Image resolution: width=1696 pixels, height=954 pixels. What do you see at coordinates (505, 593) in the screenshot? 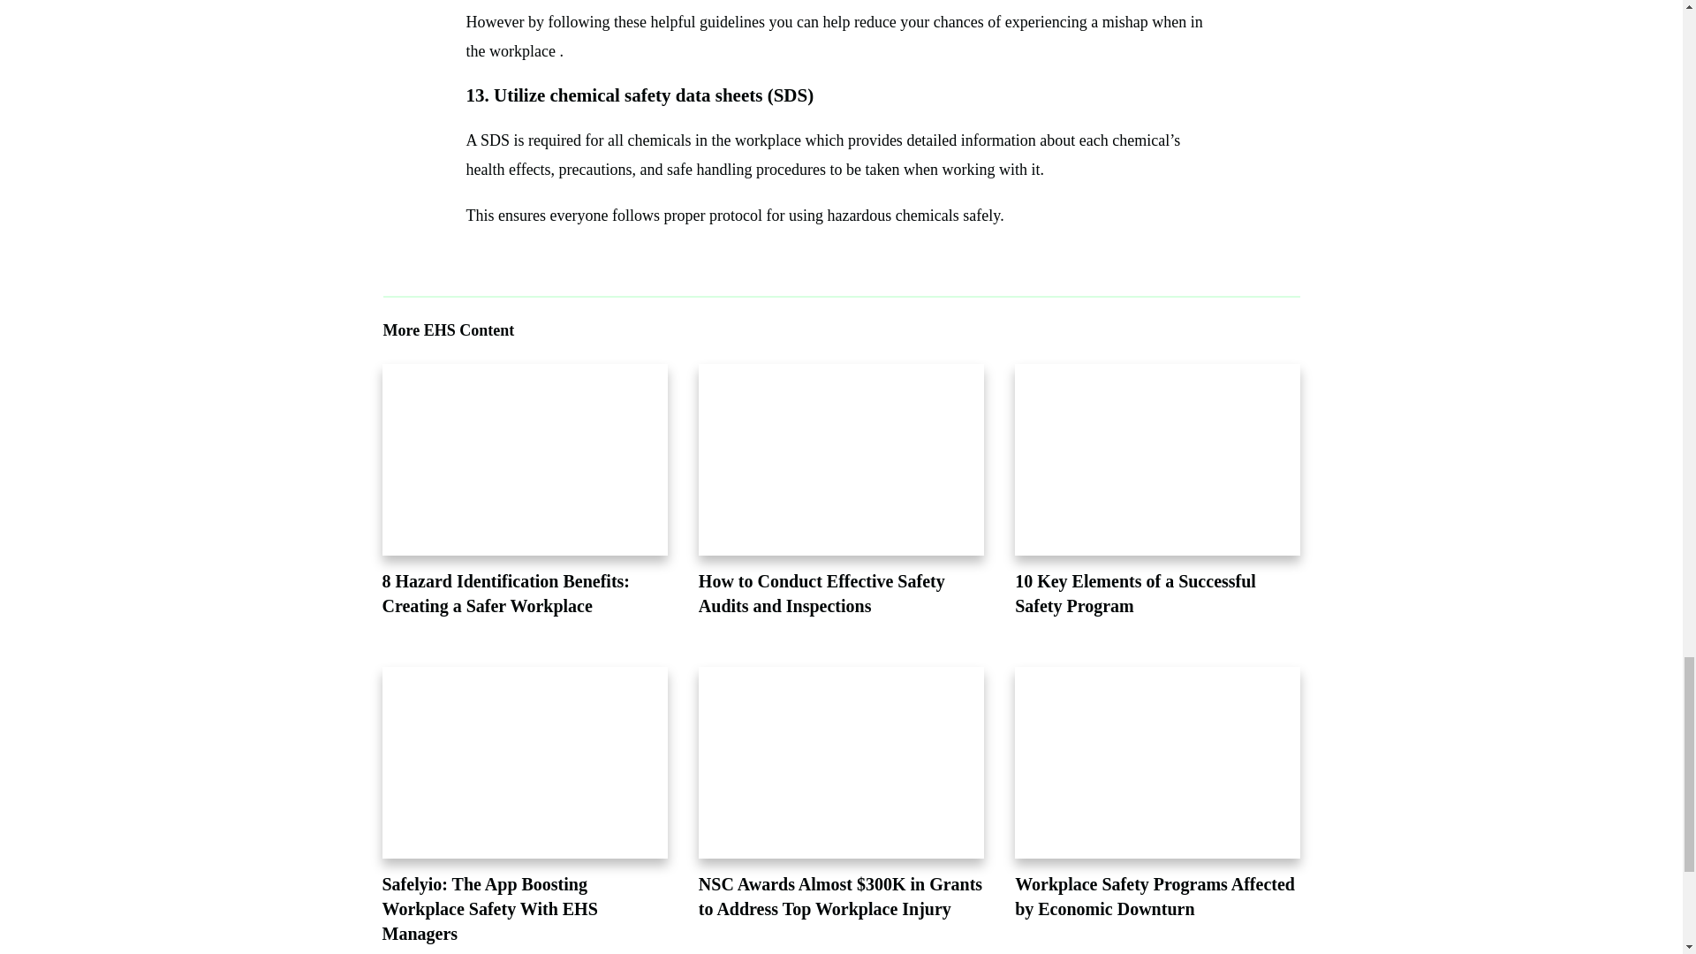
I see `8 Hazard Identification Benefits: Creating a Safer Workplace` at bounding box center [505, 593].